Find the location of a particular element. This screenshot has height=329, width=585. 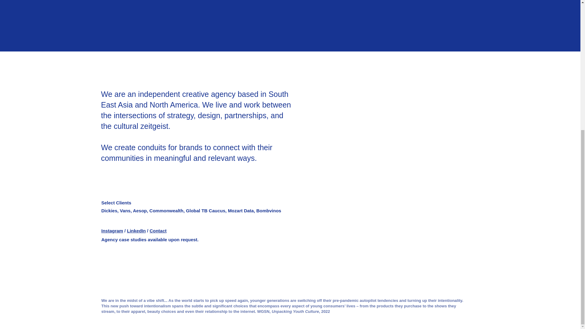

LinkedIn is located at coordinates (136, 231).